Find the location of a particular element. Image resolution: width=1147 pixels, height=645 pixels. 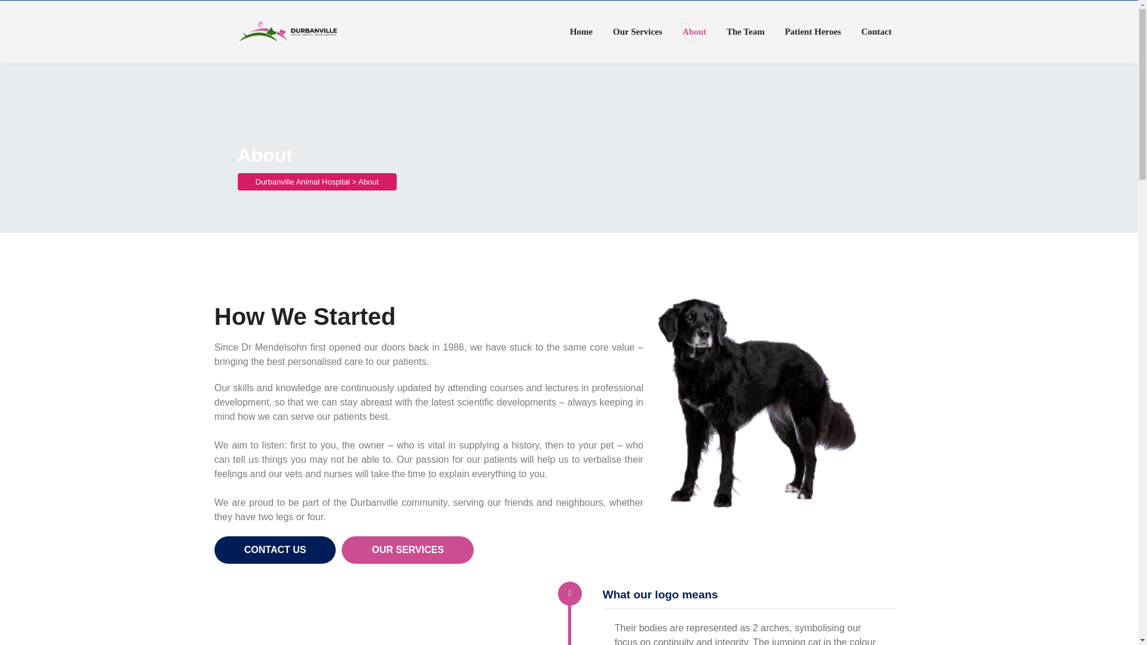

Go to Durbanville Animal Hospital. is located at coordinates (302, 182).